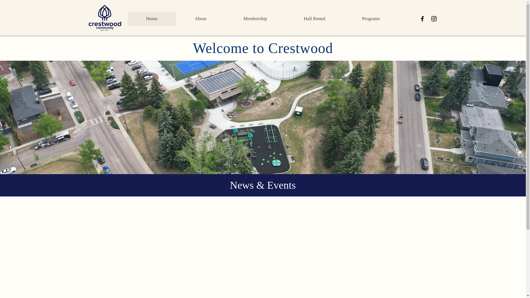 Image resolution: width=530 pixels, height=298 pixels. I want to click on Home, so click(152, 19).